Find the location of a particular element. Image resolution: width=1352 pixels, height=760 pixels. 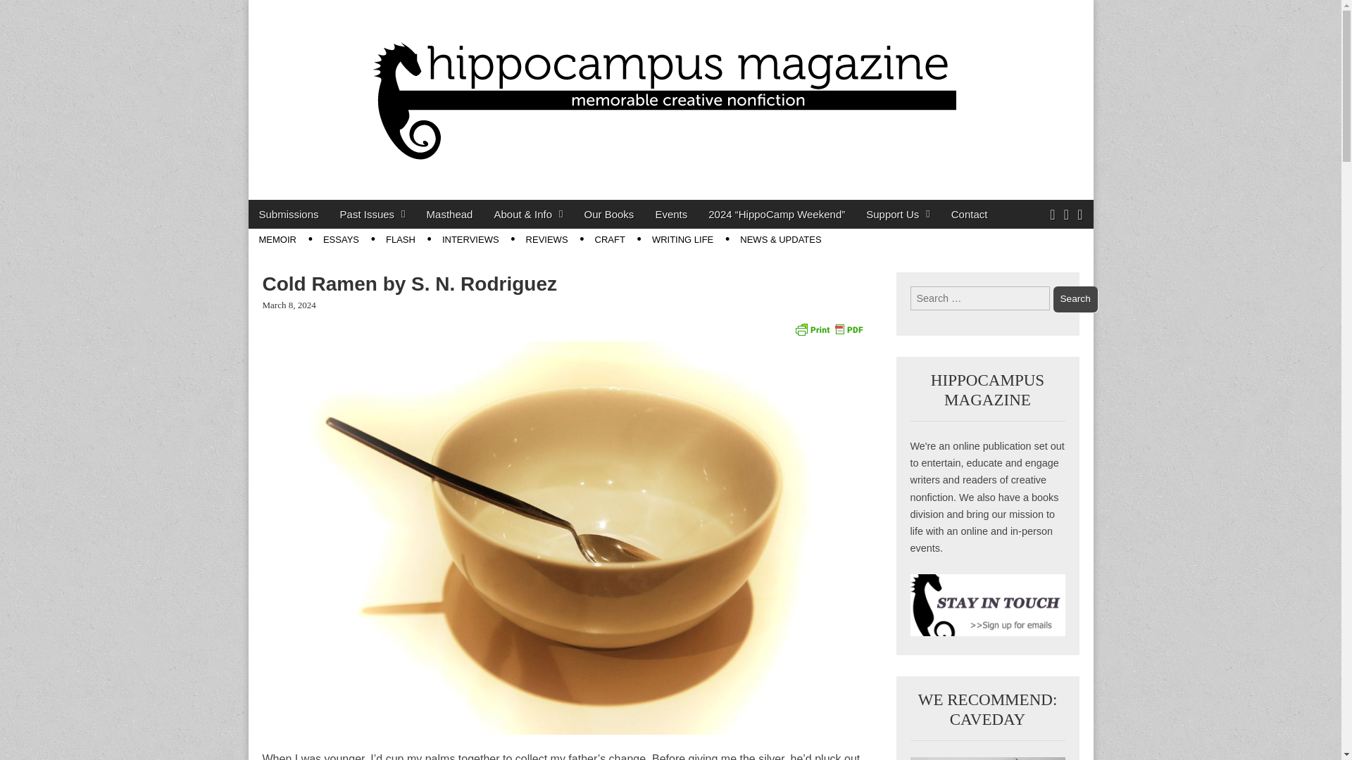

Submissions is located at coordinates (287, 214).